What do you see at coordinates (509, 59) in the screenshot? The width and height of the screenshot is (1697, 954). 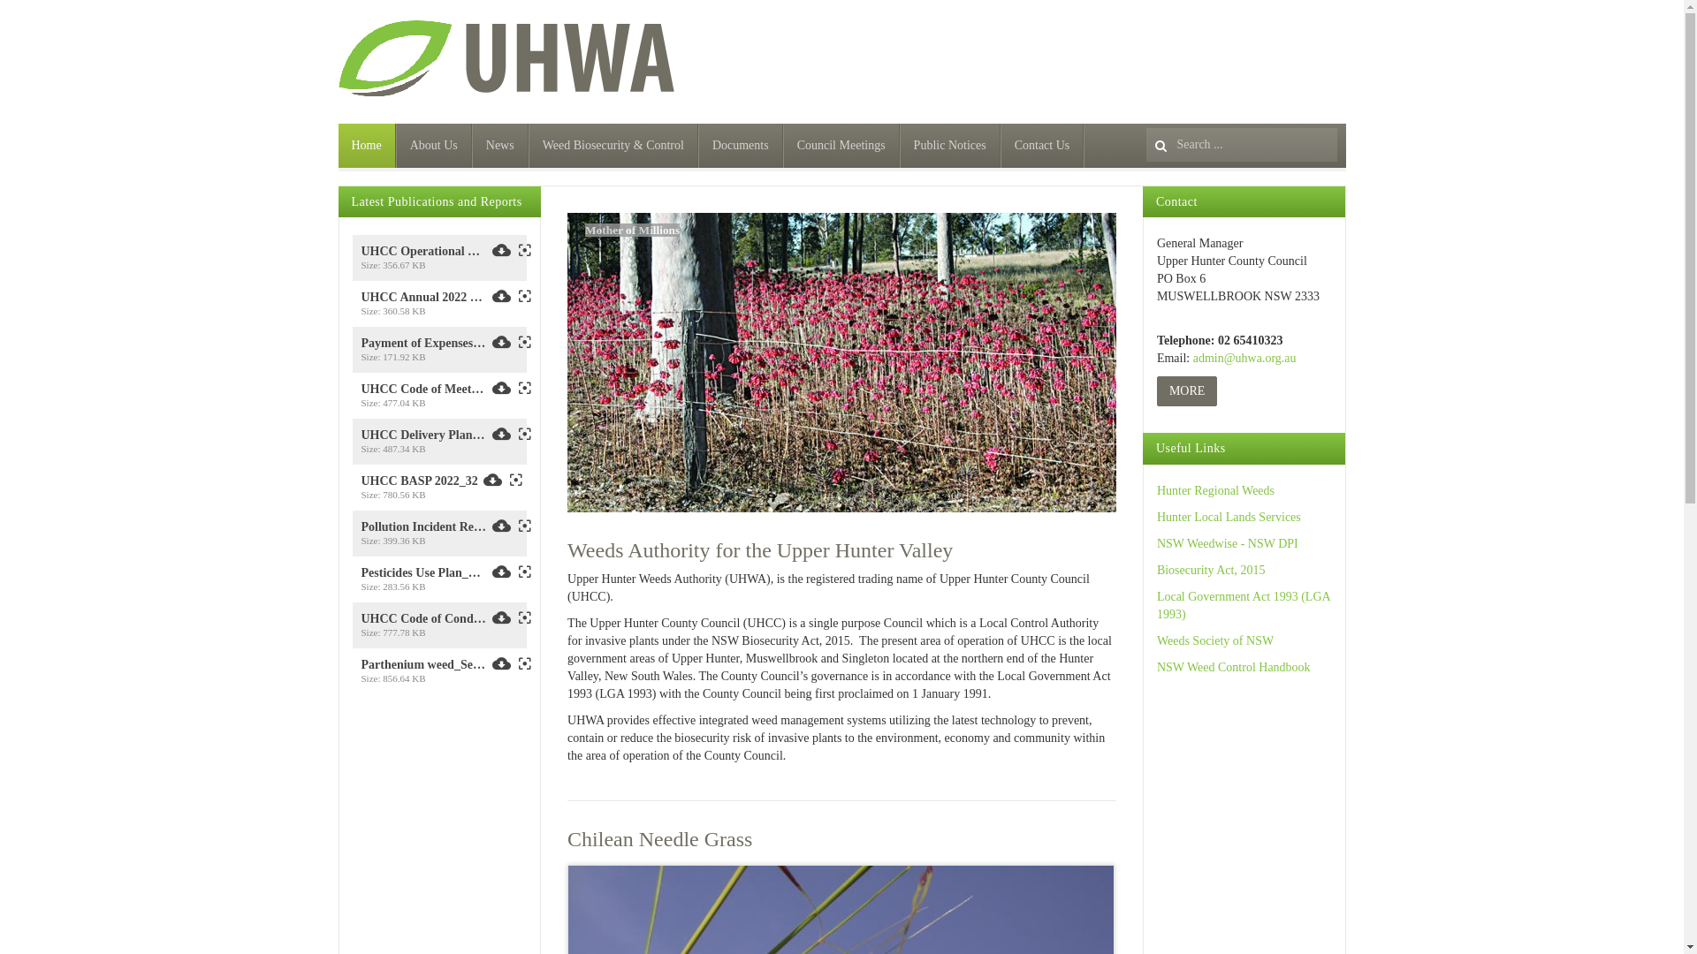 I see `Upper Hunter Weeds Authority` at bounding box center [509, 59].